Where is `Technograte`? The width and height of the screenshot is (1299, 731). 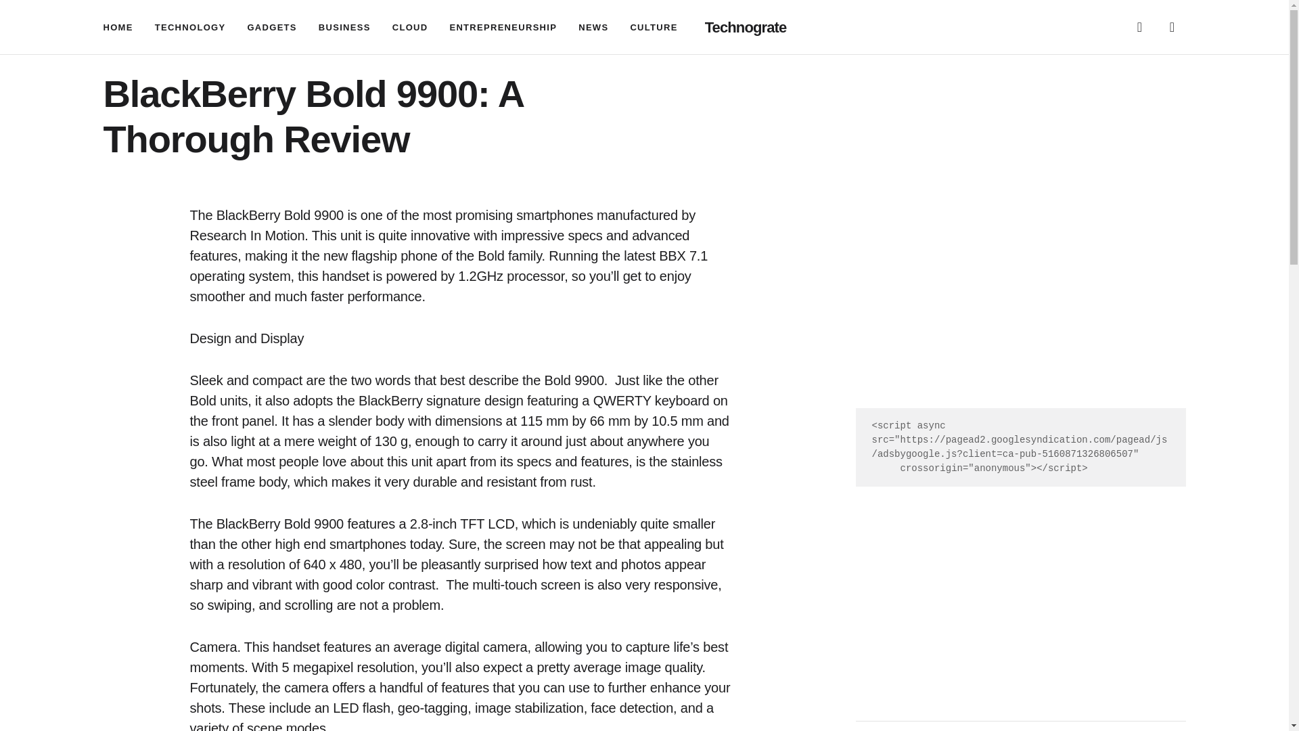 Technograte is located at coordinates (746, 27).